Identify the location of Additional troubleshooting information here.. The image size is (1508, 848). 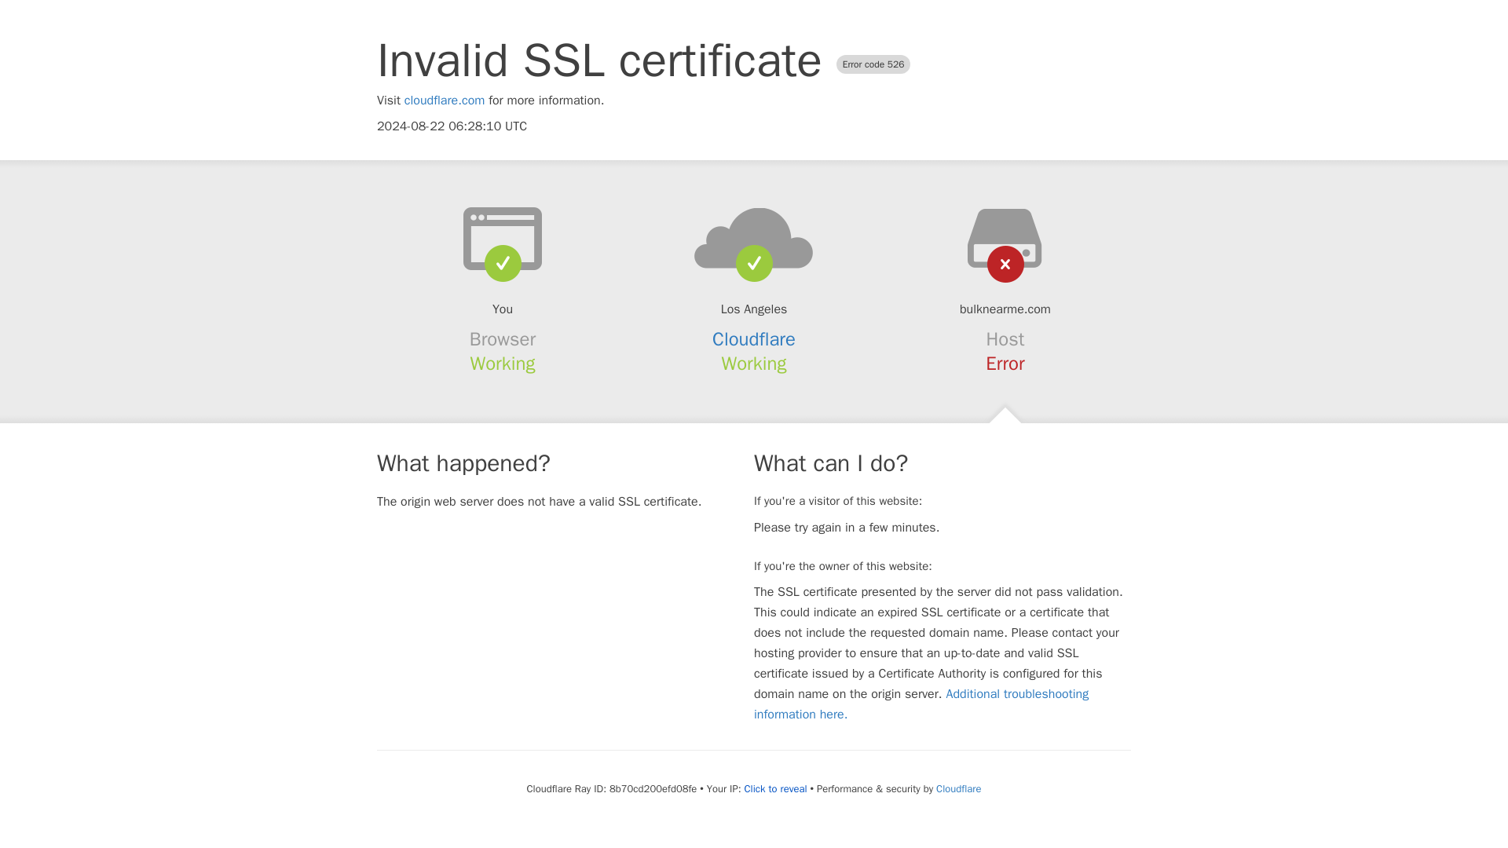
(921, 704).